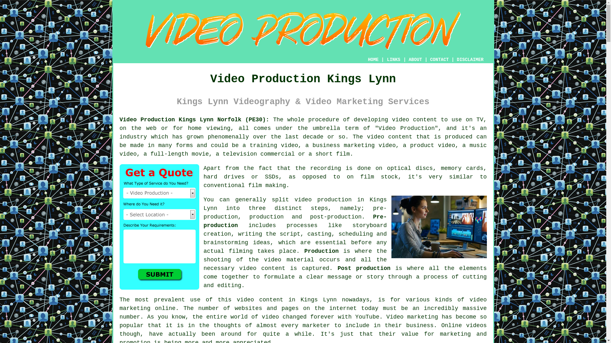  Describe the element at coordinates (394, 60) in the screenshot. I see `LINKS` at that location.